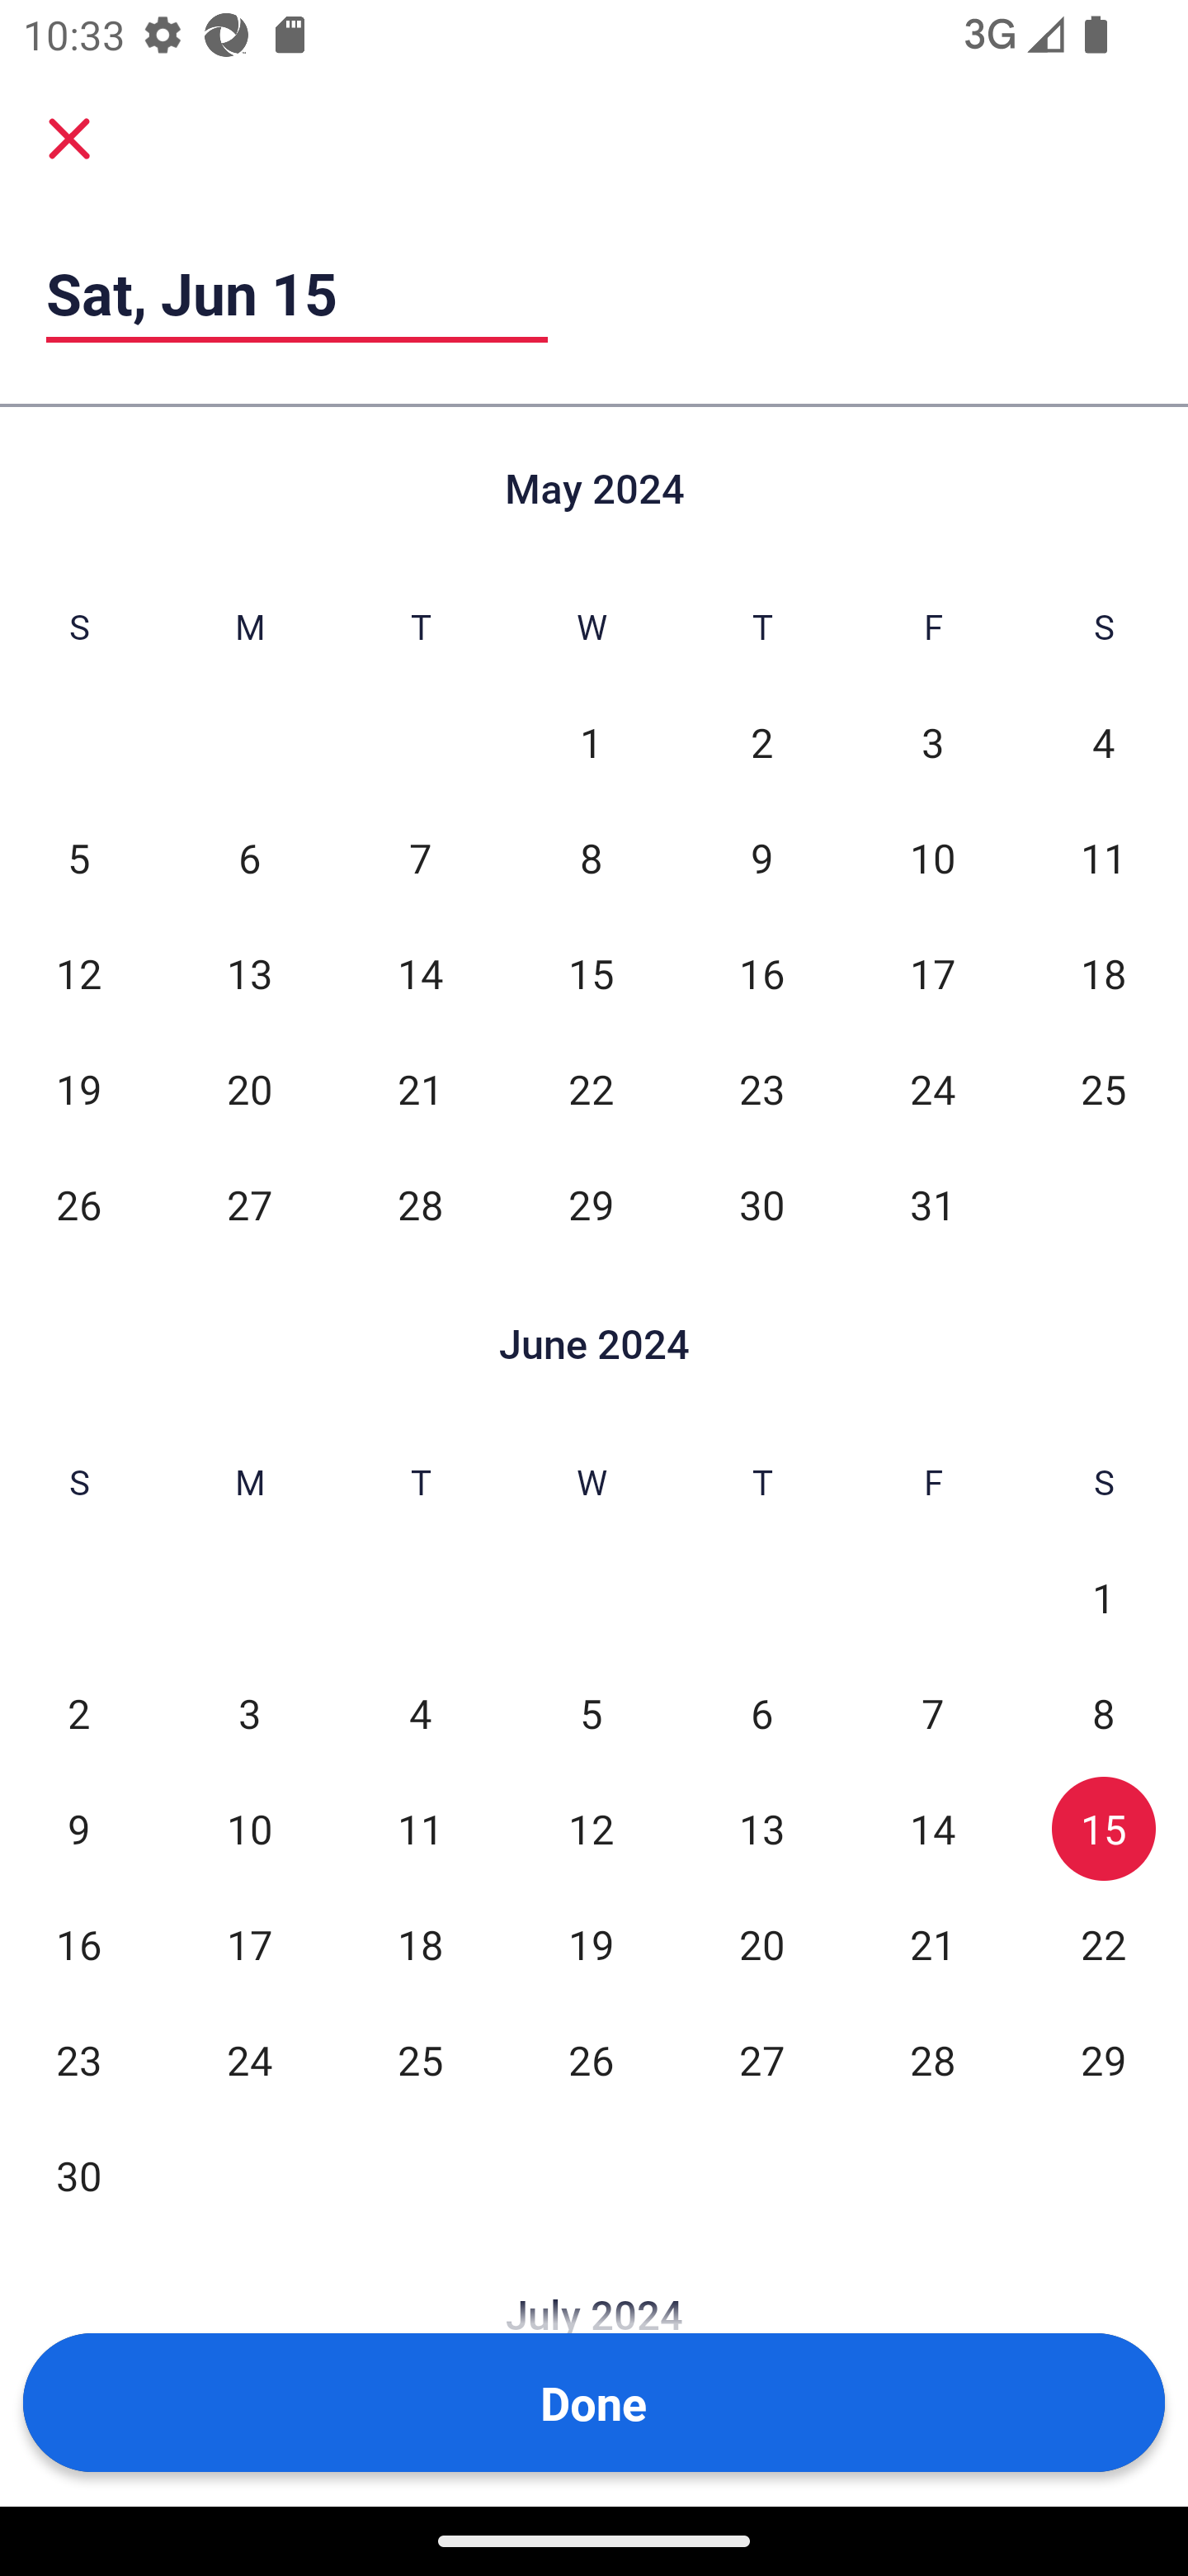 This screenshot has height=2576, width=1188. What do you see at coordinates (1104, 857) in the screenshot?
I see `11 Sat, May 11, Not Selected` at bounding box center [1104, 857].